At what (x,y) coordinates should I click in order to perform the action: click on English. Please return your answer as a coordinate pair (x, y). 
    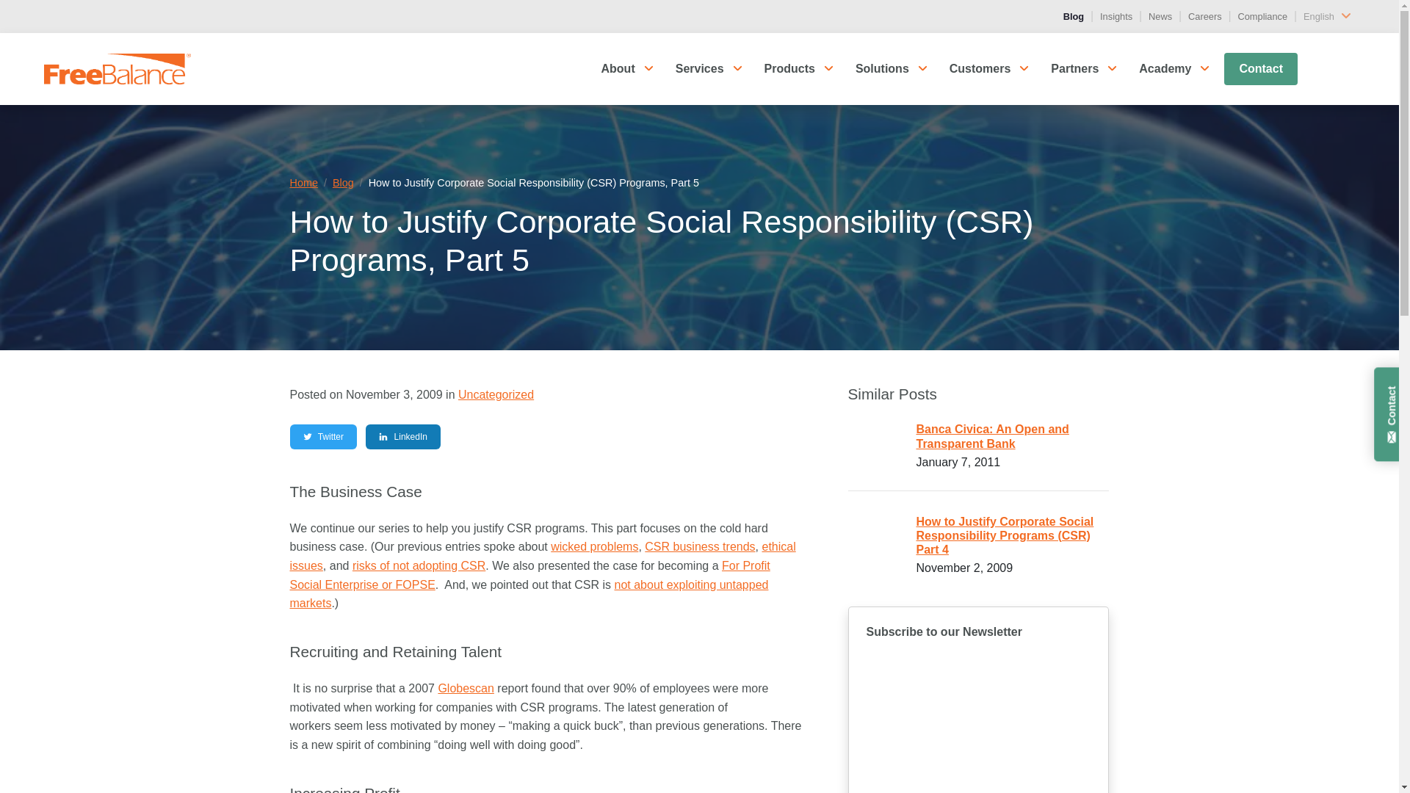
    Looking at the image, I should click on (1329, 16).